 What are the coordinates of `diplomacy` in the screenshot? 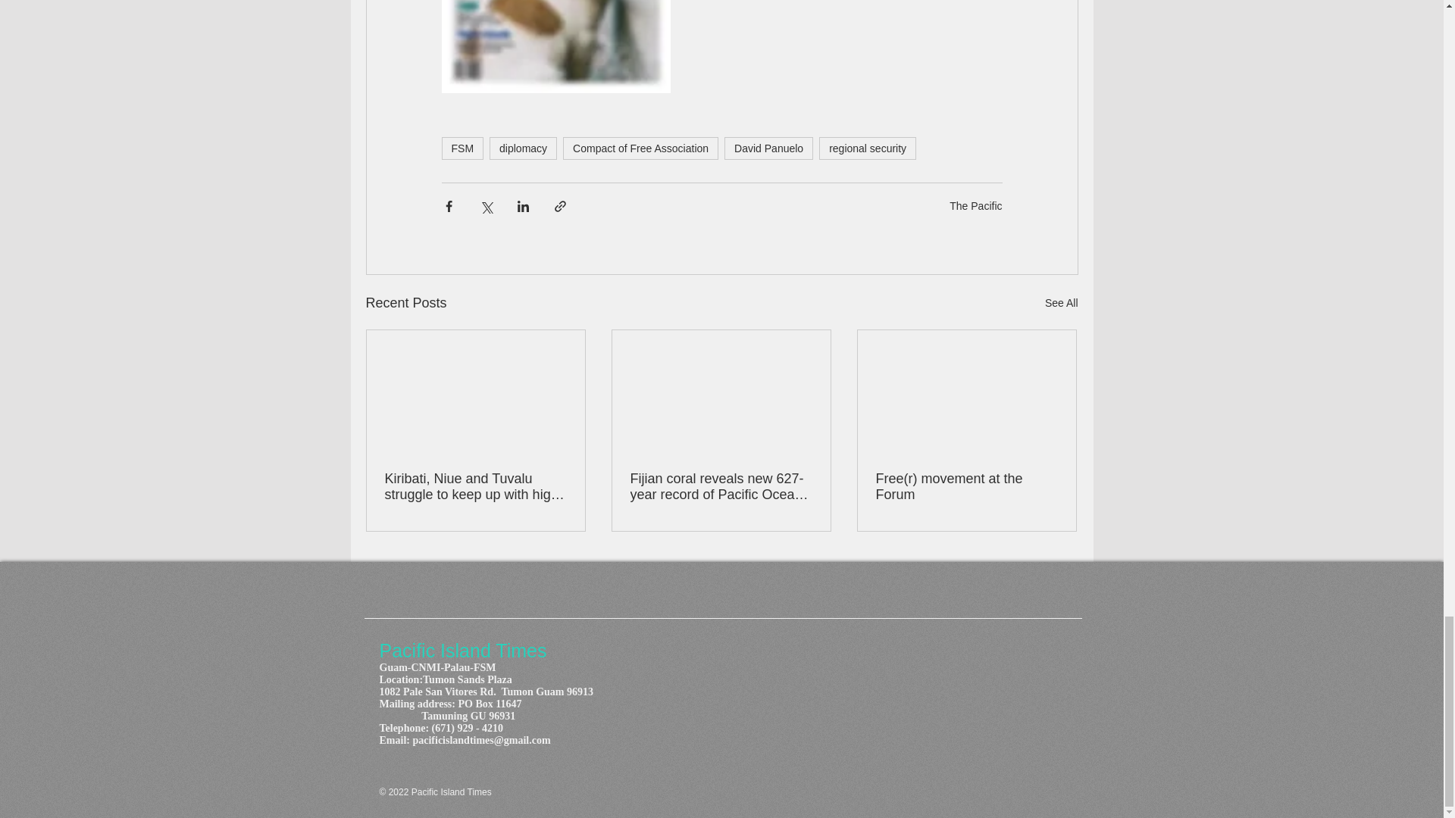 It's located at (523, 148).